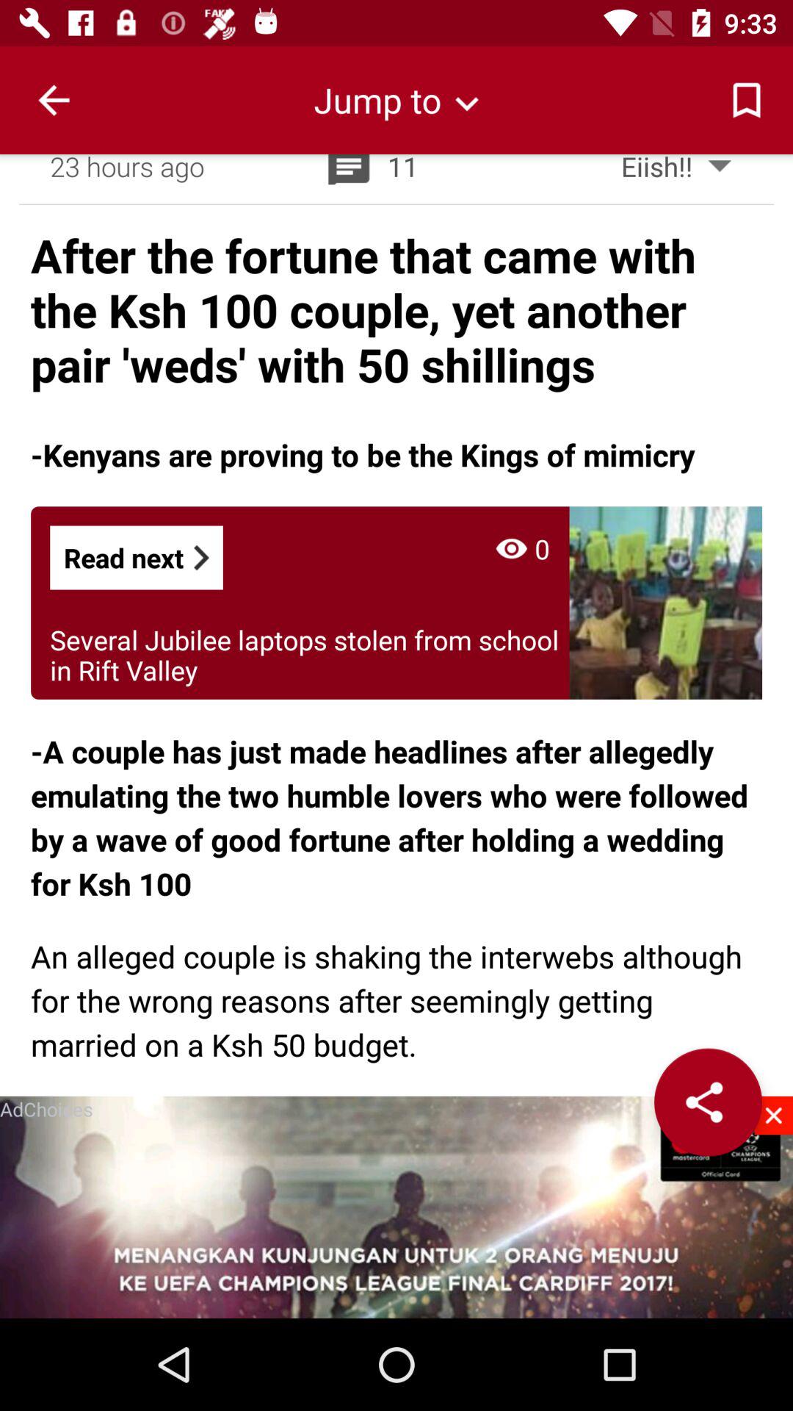  Describe the element at coordinates (396, 100) in the screenshot. I see `jump to dropdown menu` at that location.